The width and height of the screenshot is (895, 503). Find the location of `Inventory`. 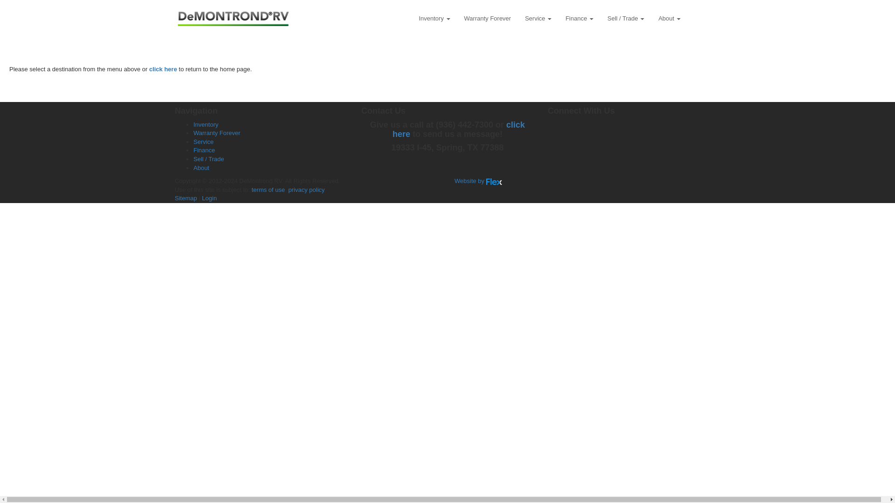

Inventory is located at coordinates (434, 19).